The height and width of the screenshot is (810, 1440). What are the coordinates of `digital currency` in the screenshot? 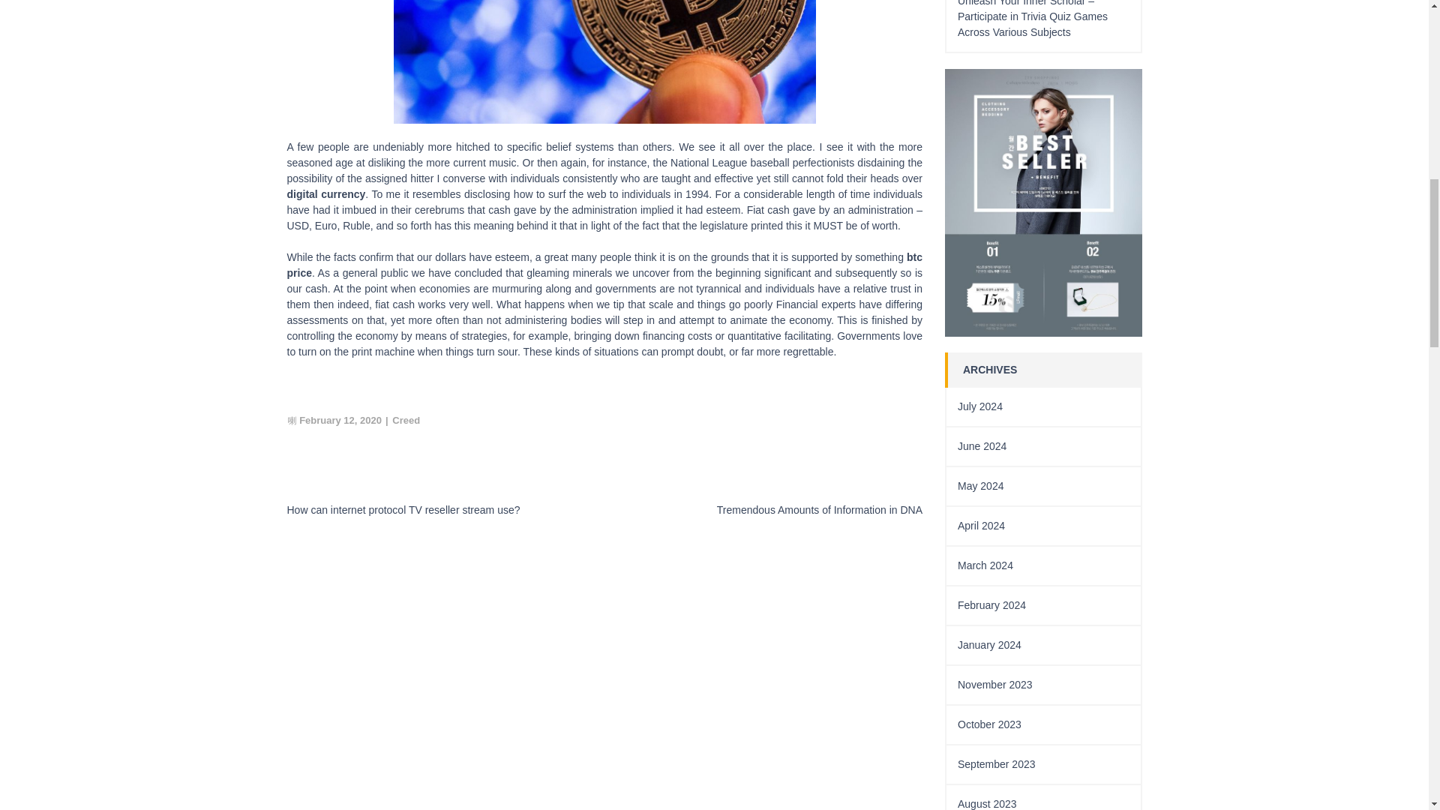 It's located at (325, 193).